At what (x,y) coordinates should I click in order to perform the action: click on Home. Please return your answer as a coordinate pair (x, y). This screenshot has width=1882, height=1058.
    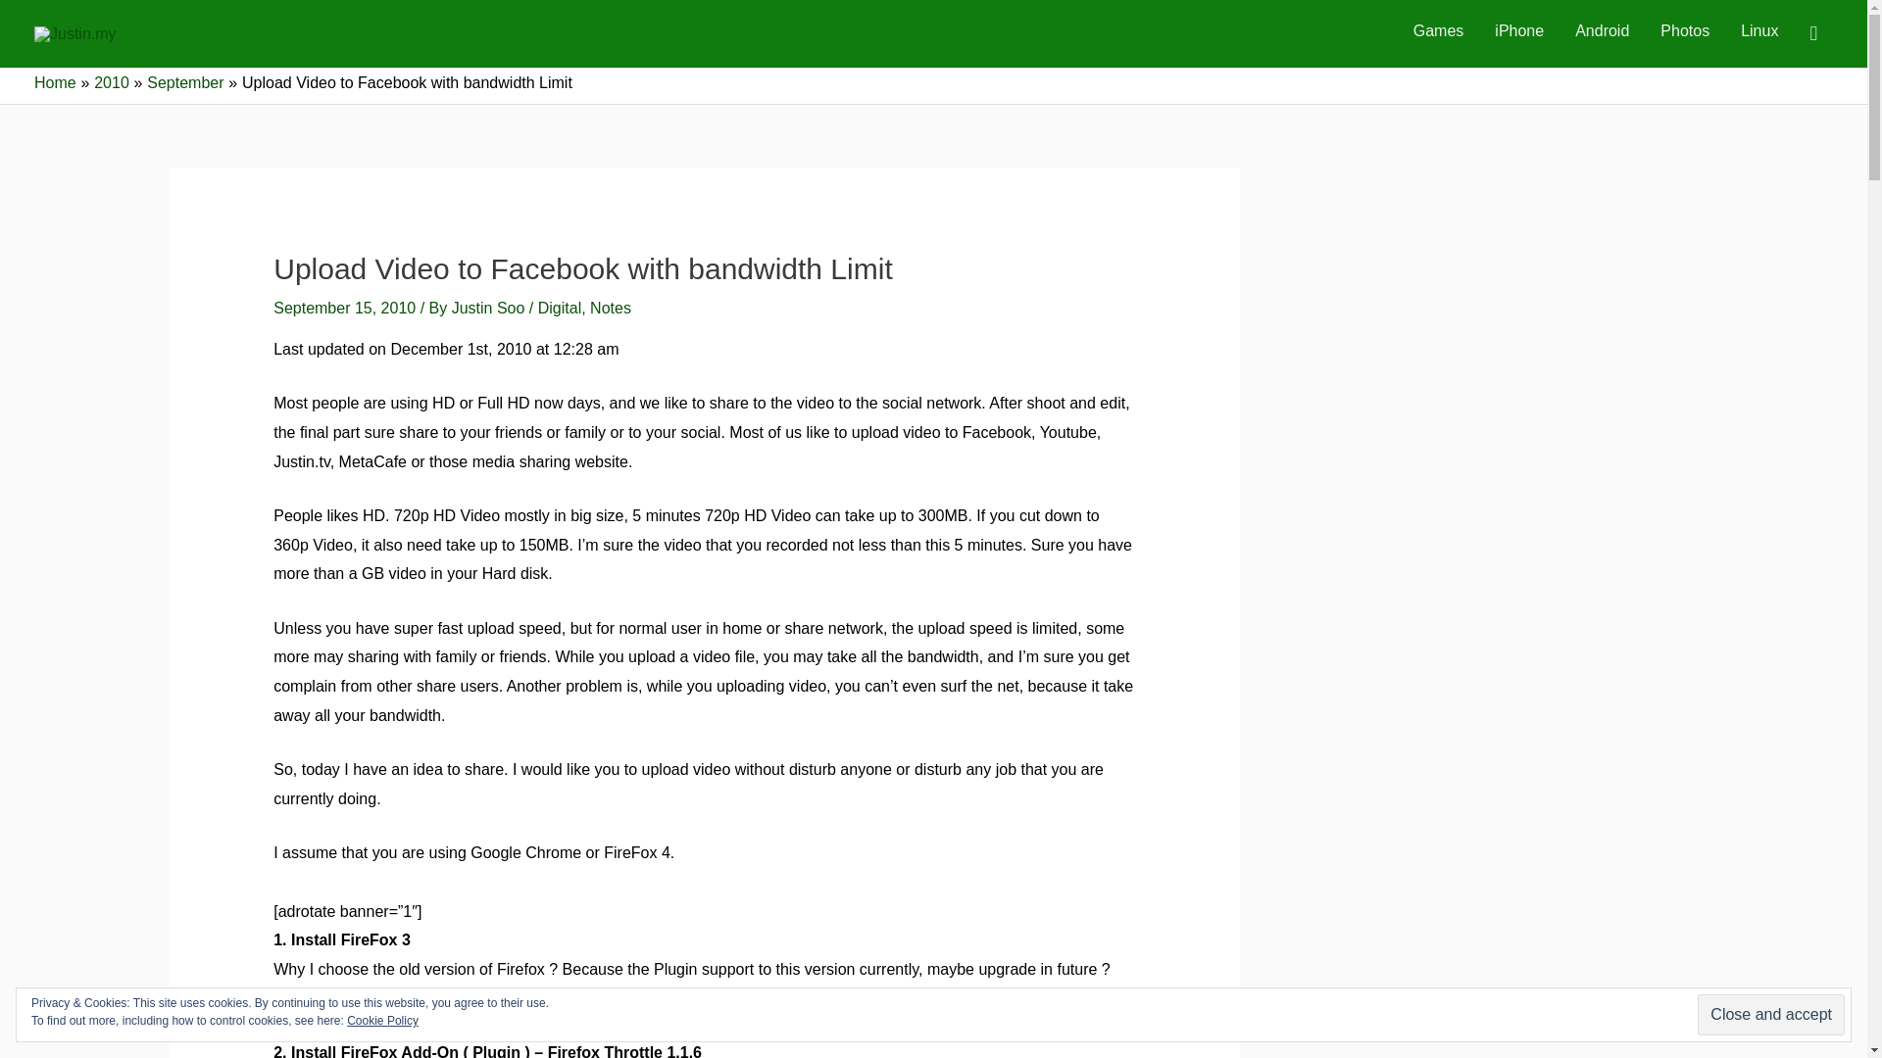
    Looking at the image, I should click on (55, 82).